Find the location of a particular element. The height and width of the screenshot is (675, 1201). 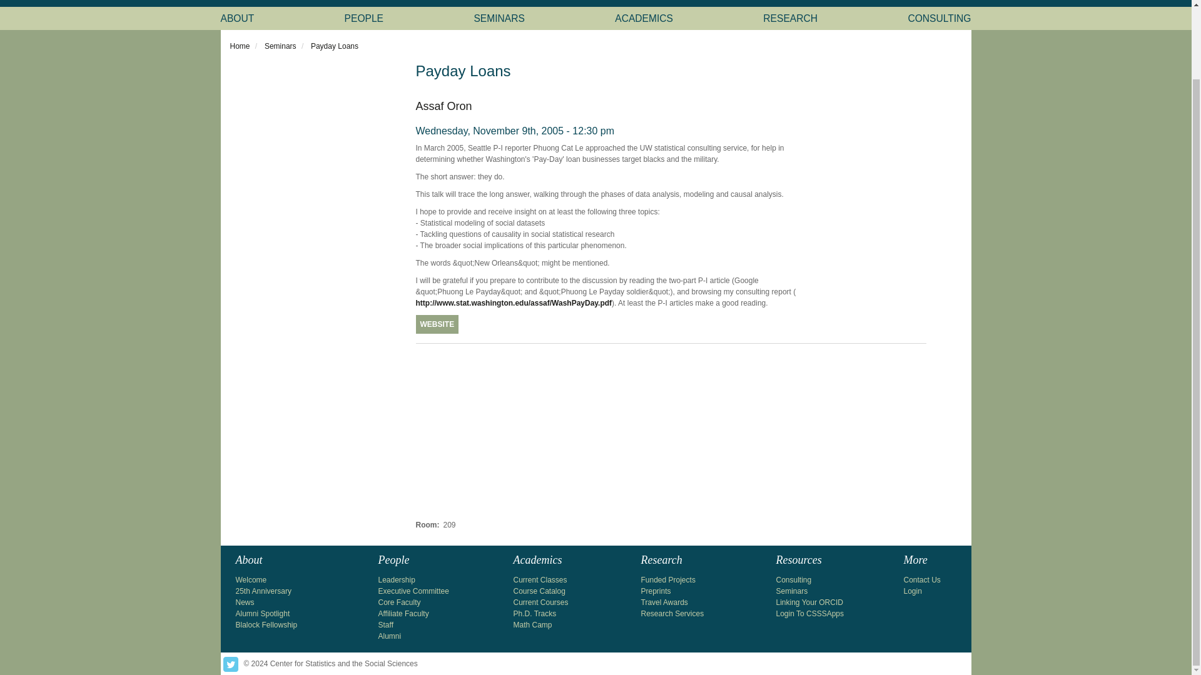

ABOUT is located at coordinates (236, 17).